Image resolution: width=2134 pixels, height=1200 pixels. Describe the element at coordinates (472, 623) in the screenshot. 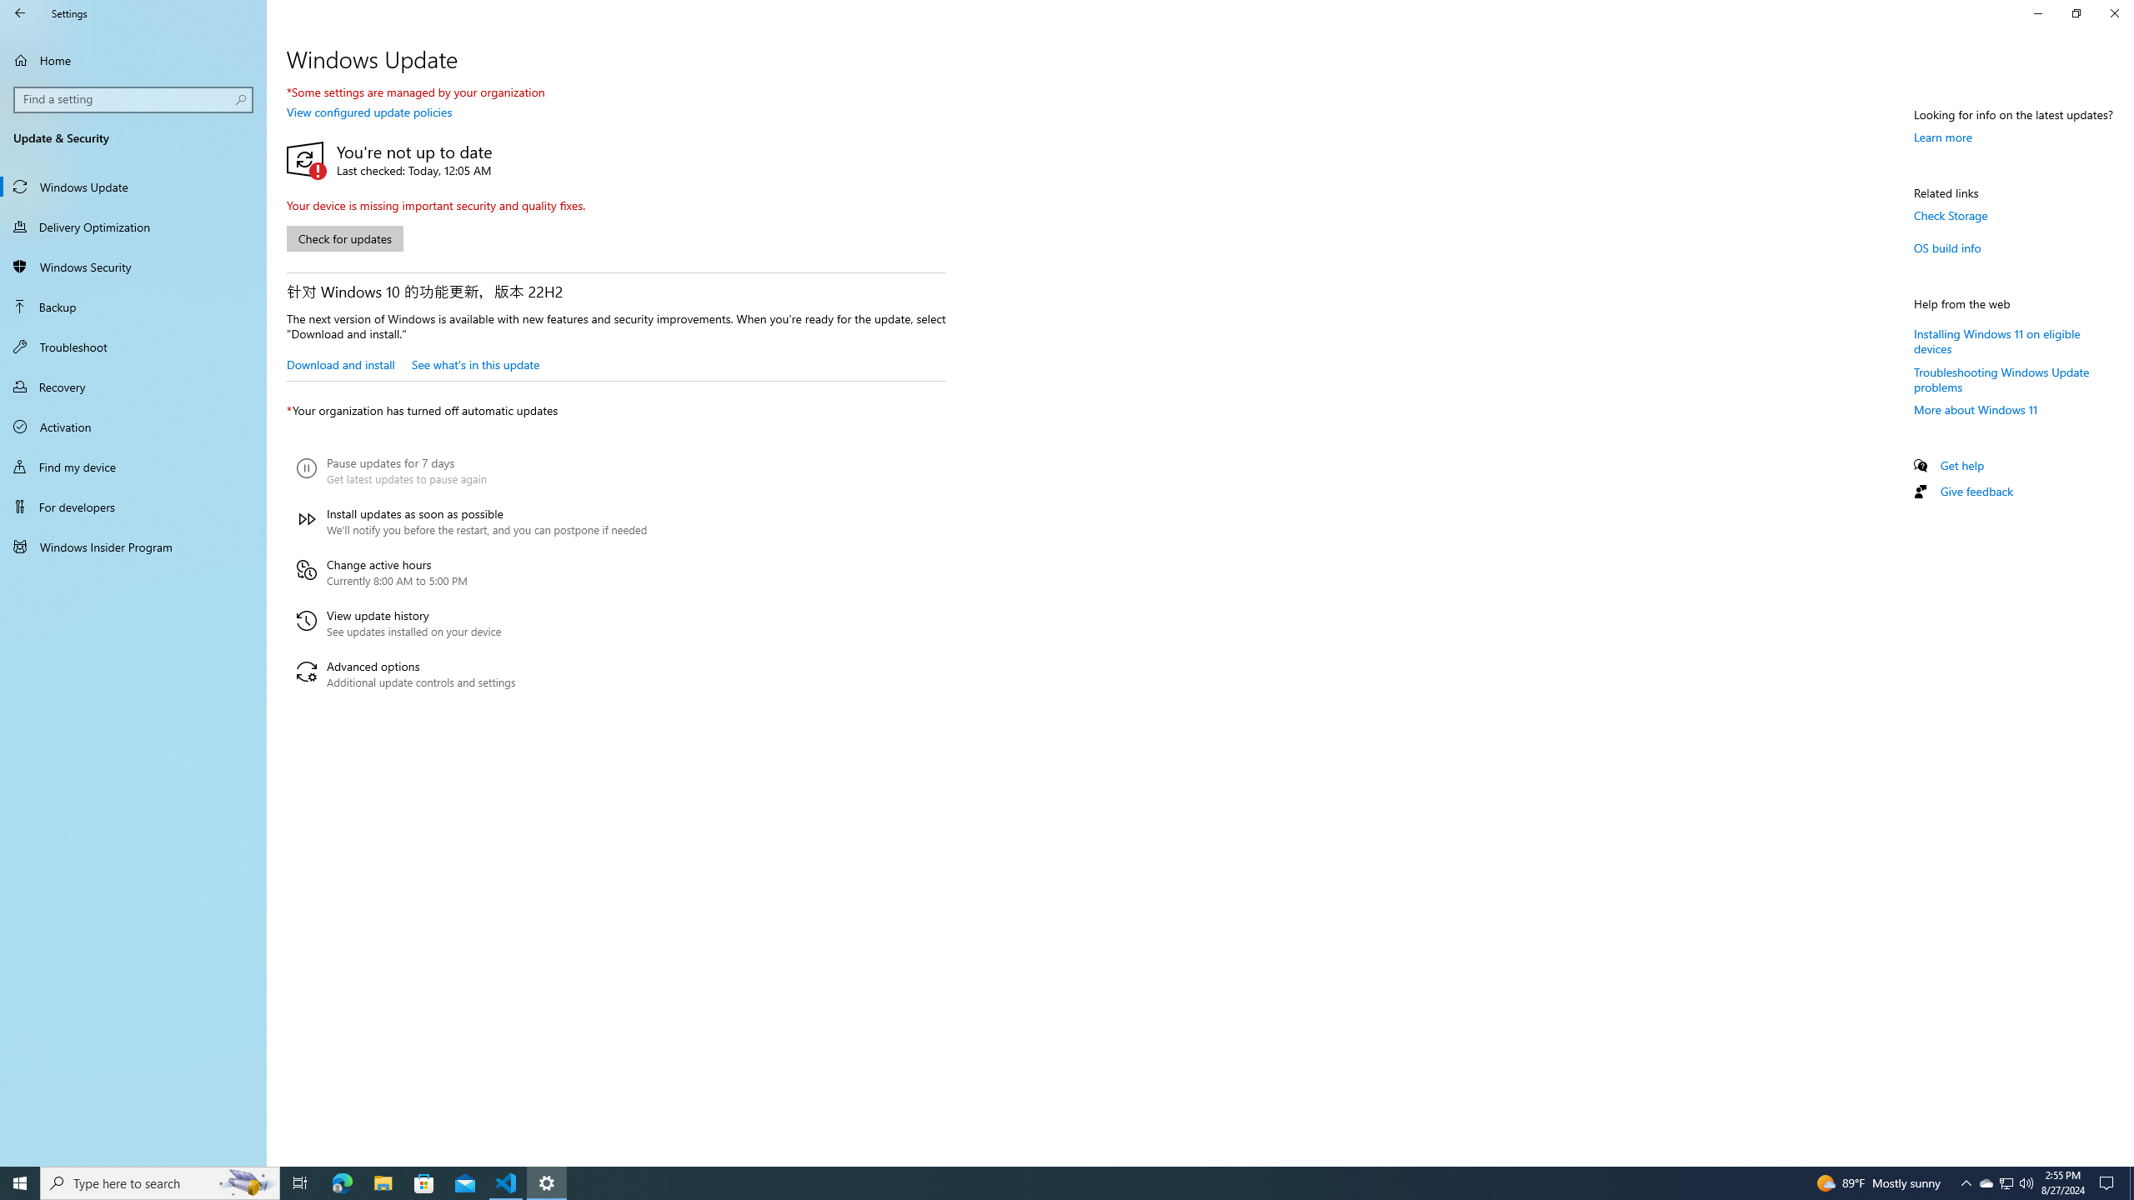

I see `For developers` at that location.